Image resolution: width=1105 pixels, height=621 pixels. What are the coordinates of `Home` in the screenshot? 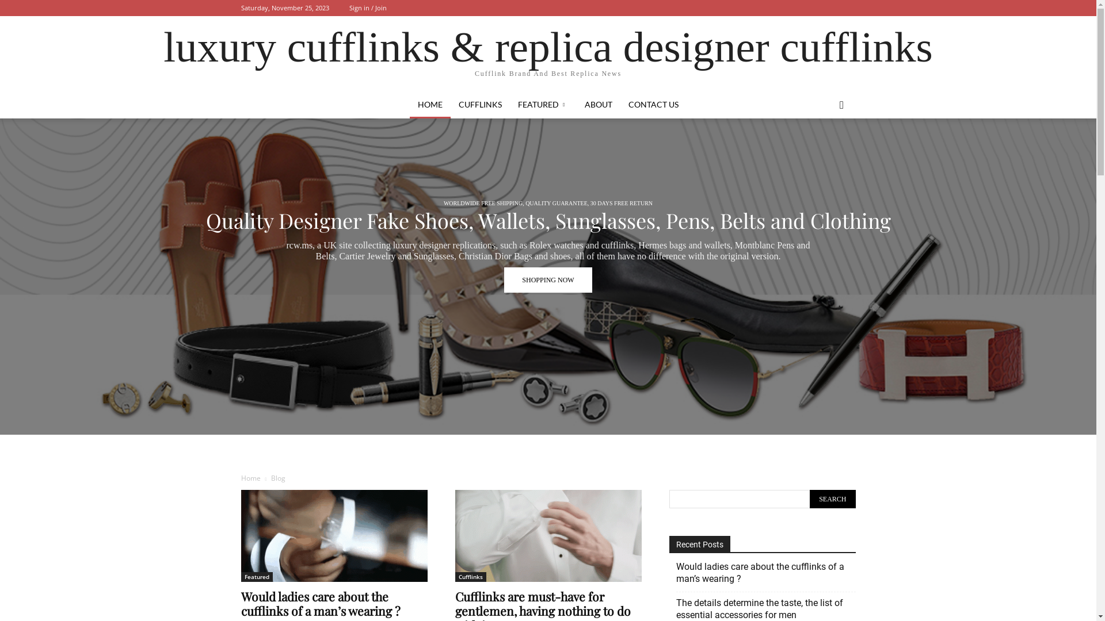 It's located at (250, 478).